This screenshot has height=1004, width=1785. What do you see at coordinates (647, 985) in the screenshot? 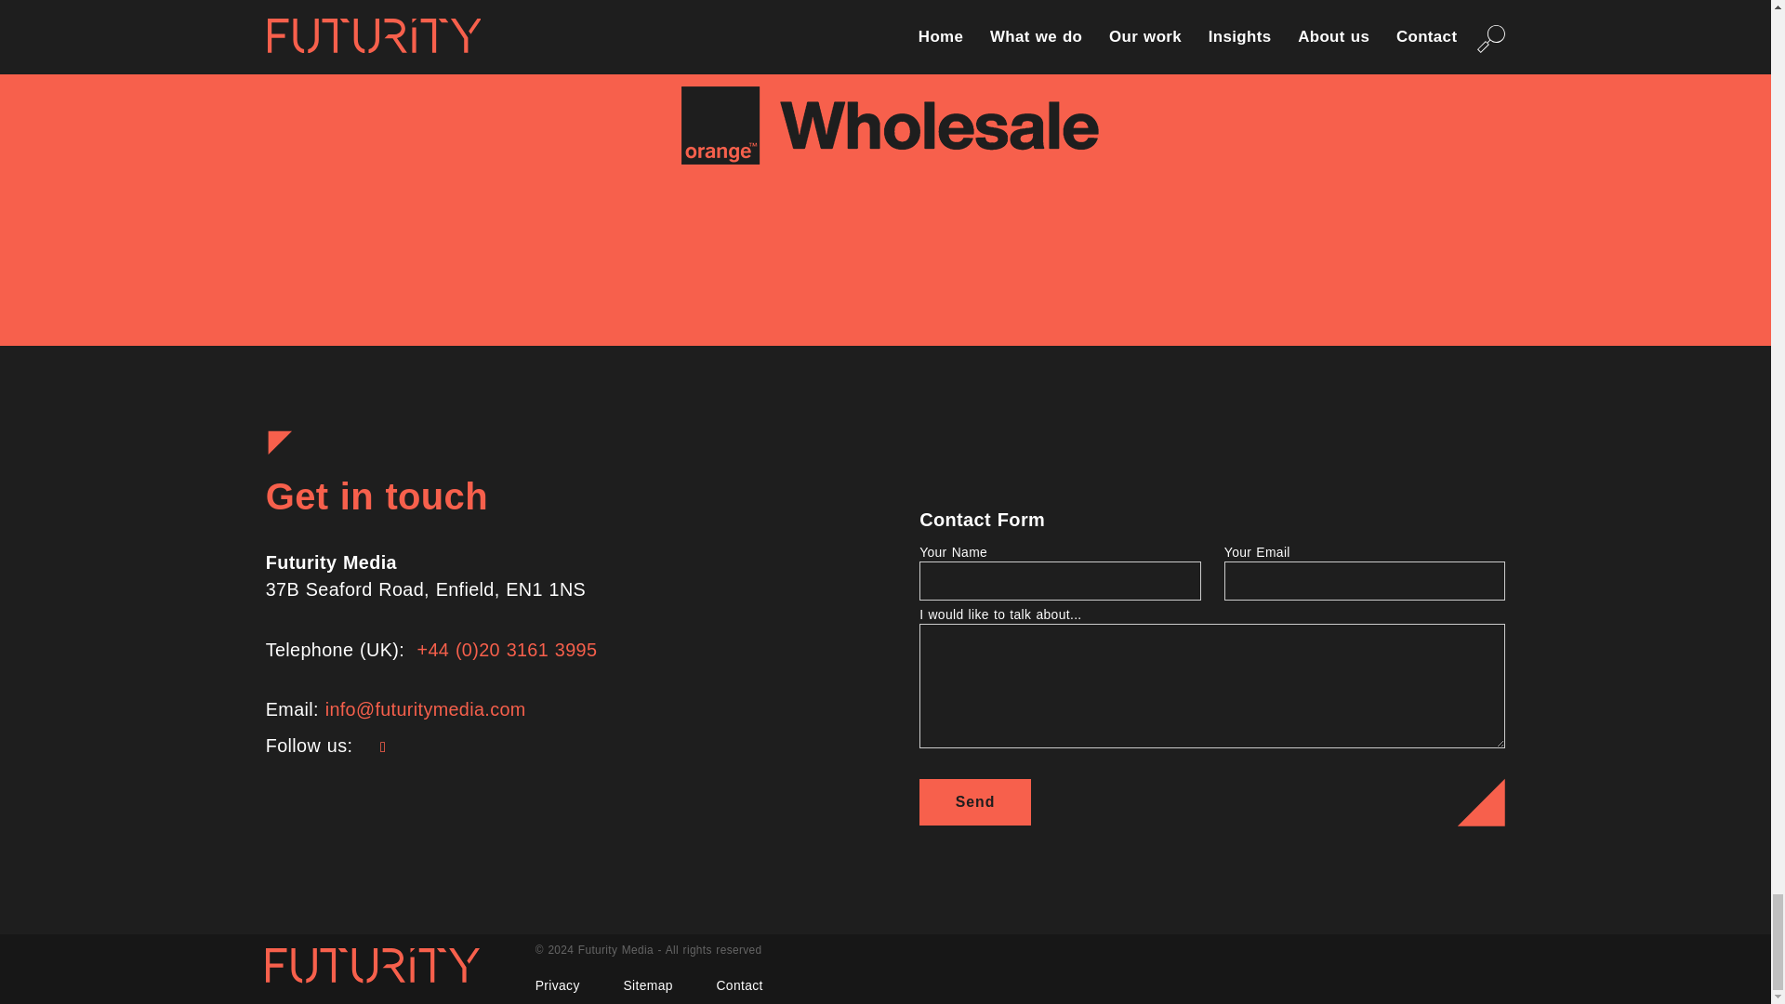
I see `Sitemap` at bounding box center [647, 985].